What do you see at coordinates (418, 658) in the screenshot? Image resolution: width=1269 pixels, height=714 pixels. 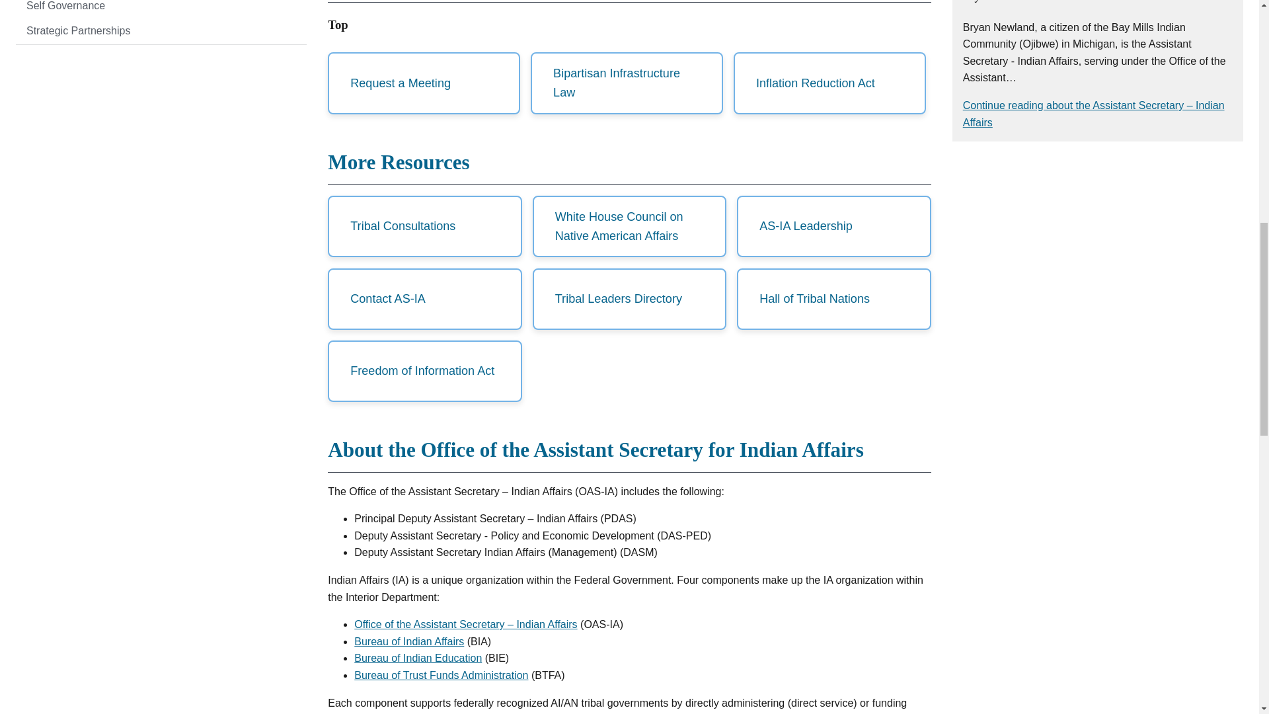 I see `Bureau of Indian Education` at bounding box center [418, 658].